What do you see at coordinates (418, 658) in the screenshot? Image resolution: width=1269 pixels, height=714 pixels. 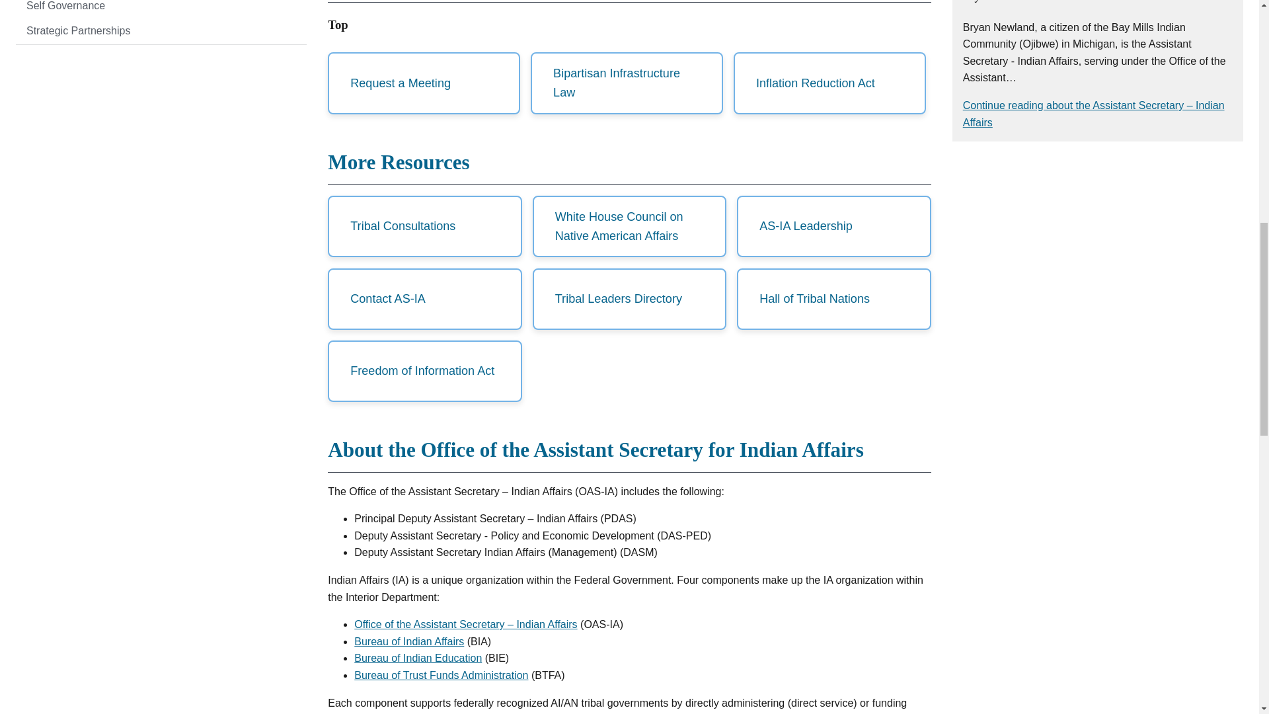 I see `Bureau of Indian Education` at bounding box center [418, 658].